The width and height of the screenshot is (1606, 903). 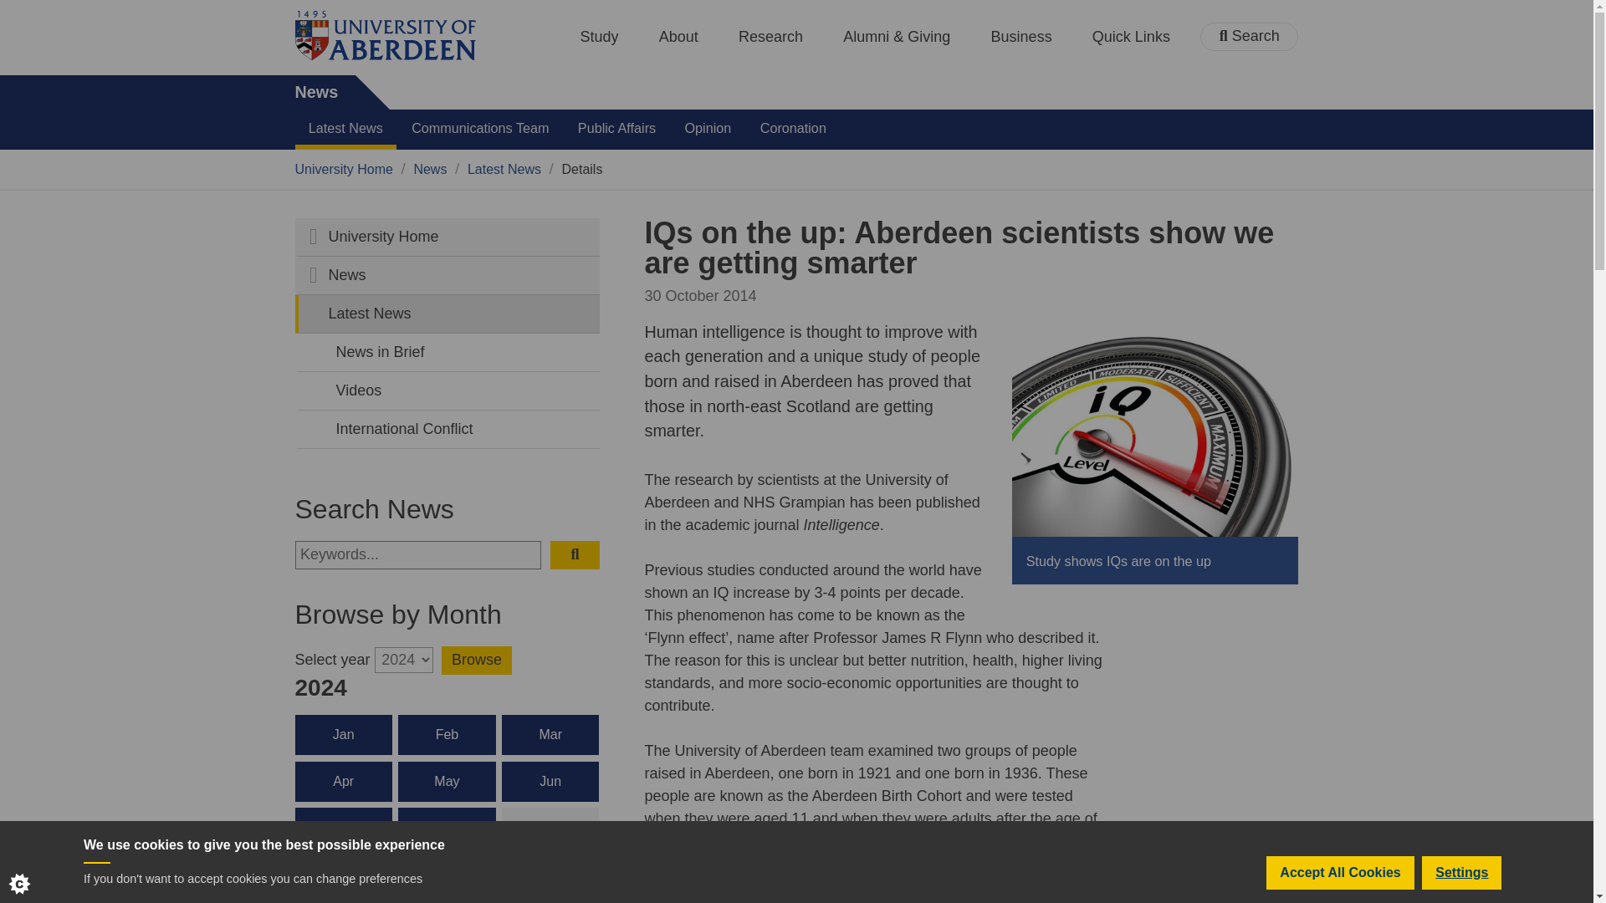 I want to click on View items for February 2024, so click(x=447, y=734).